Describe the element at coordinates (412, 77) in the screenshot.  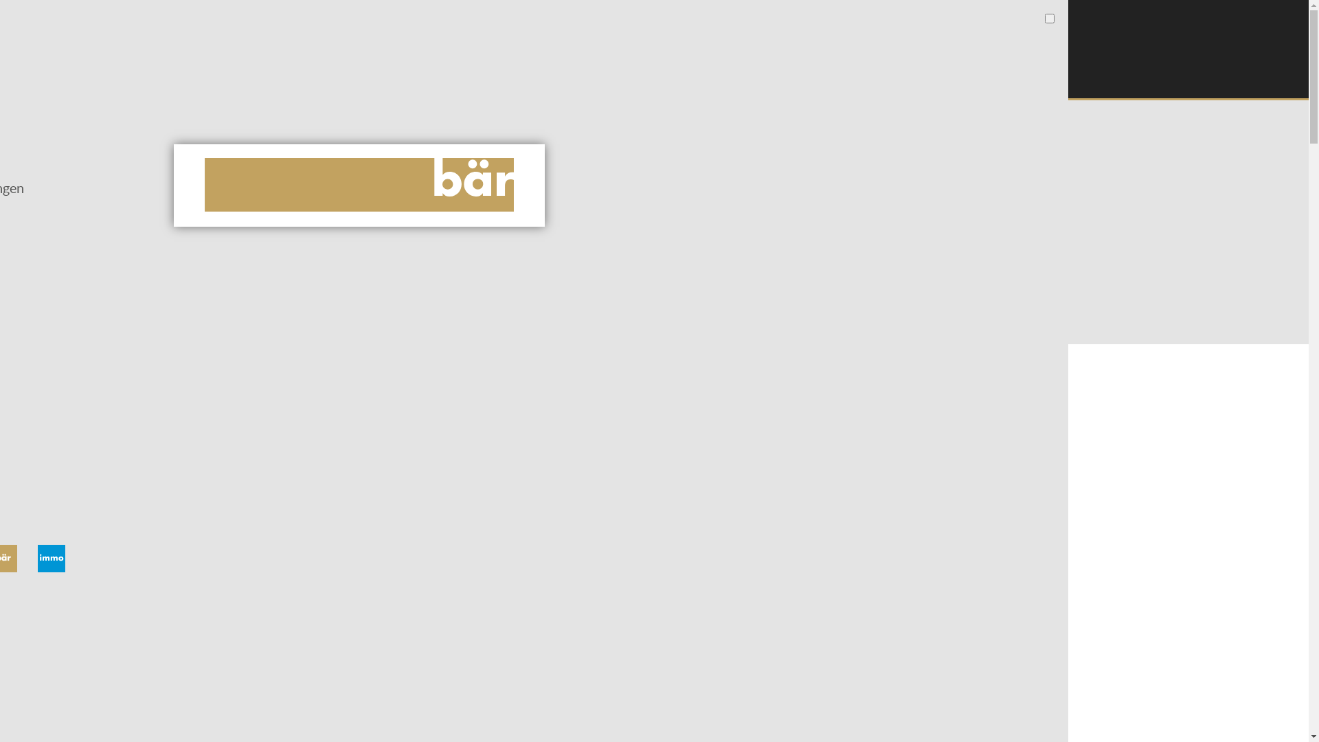
I see `062 751 18 46` at that location.